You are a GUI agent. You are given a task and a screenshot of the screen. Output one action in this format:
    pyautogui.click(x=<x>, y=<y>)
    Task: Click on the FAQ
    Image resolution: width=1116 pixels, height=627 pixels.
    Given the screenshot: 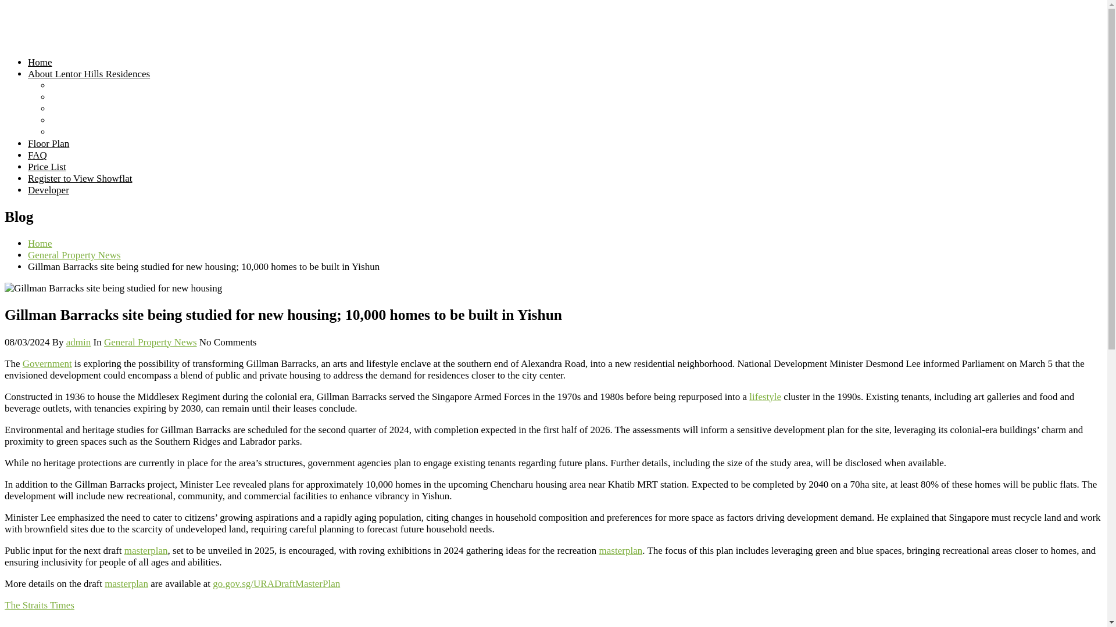 What is the action you would take?
    pyautogui.click(x=37, y=155)
    